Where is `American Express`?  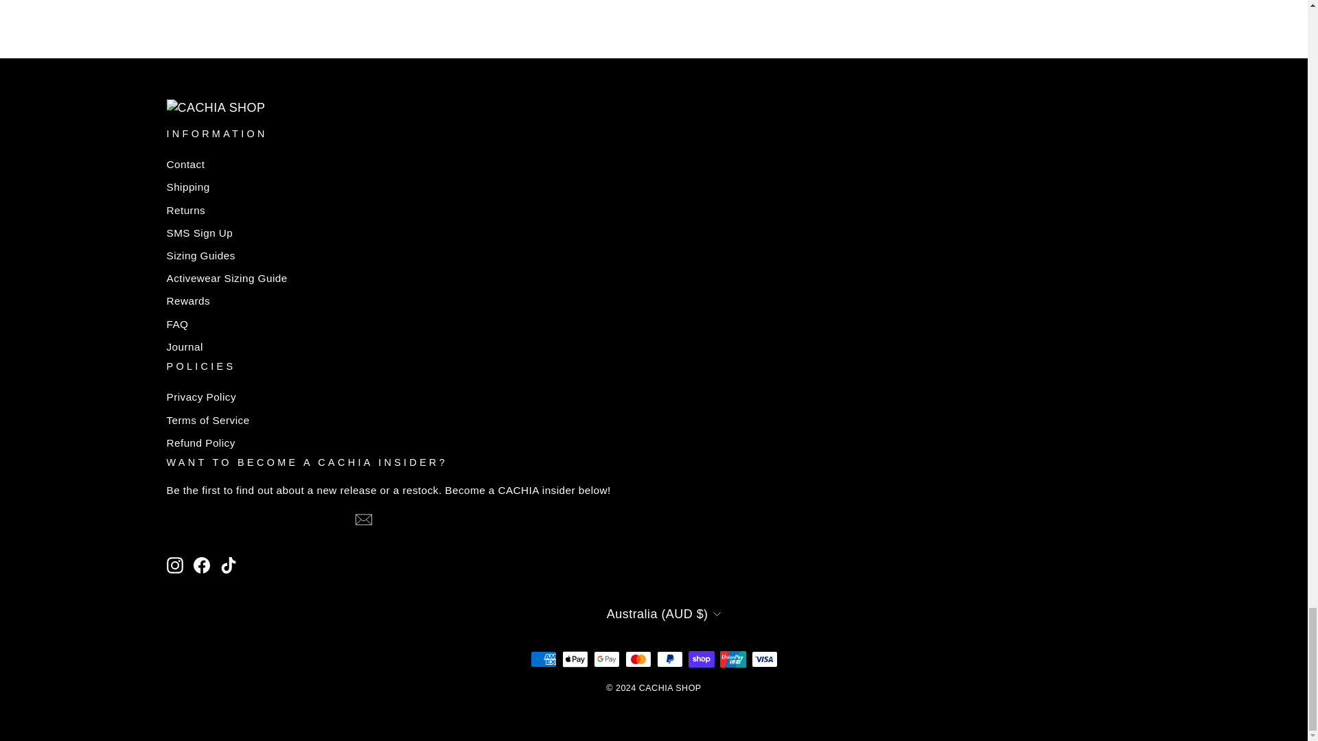 American Express is located at coordinates (542, 659).